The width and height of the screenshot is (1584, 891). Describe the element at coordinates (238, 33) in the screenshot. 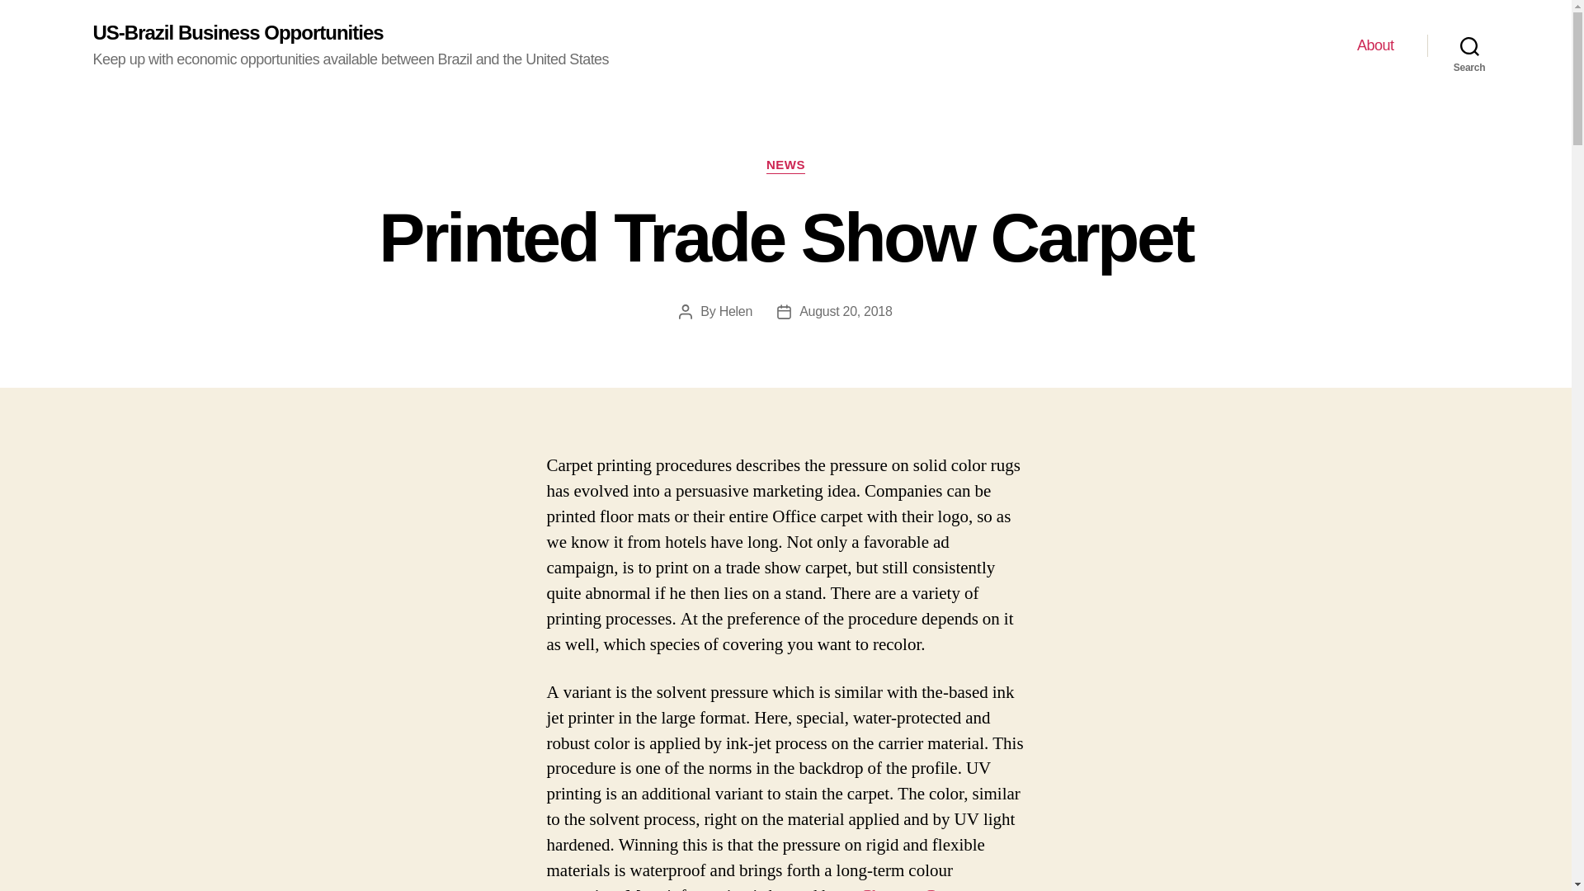

I see `US-Brazil Business Opportunities` at that location.